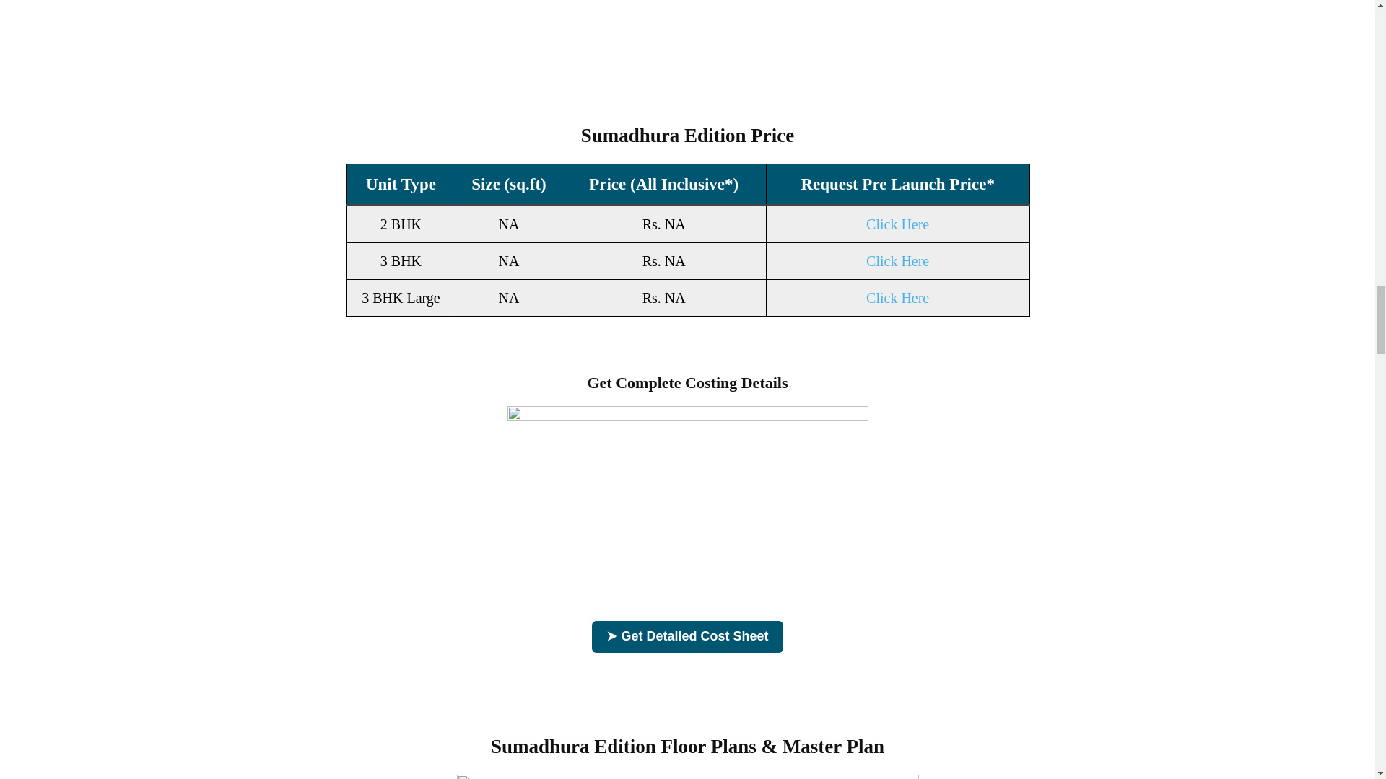  I want to click on Click Here, so click(897, 261).